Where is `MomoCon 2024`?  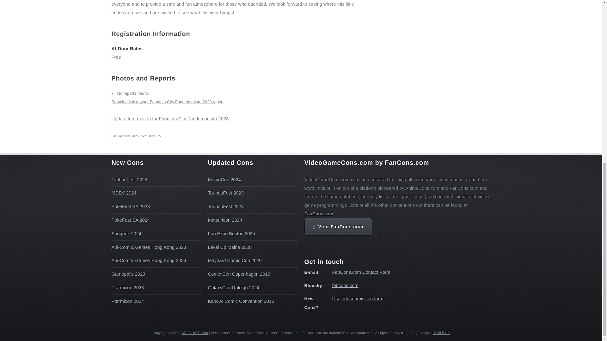 MomoCon 2024 is located at coordinates (224, 179).